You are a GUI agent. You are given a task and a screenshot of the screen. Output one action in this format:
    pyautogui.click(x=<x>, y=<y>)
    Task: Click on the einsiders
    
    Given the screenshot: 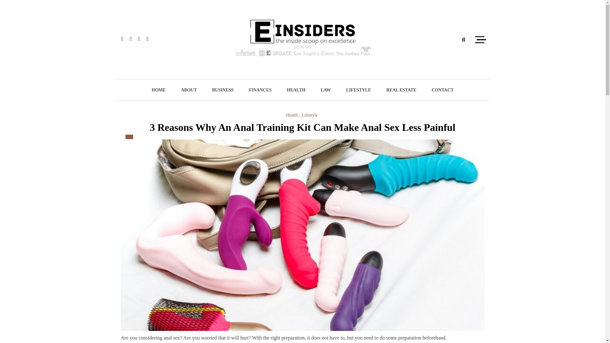 What is the action you would take?
    pyautogui.click(x=199, y=74)
    